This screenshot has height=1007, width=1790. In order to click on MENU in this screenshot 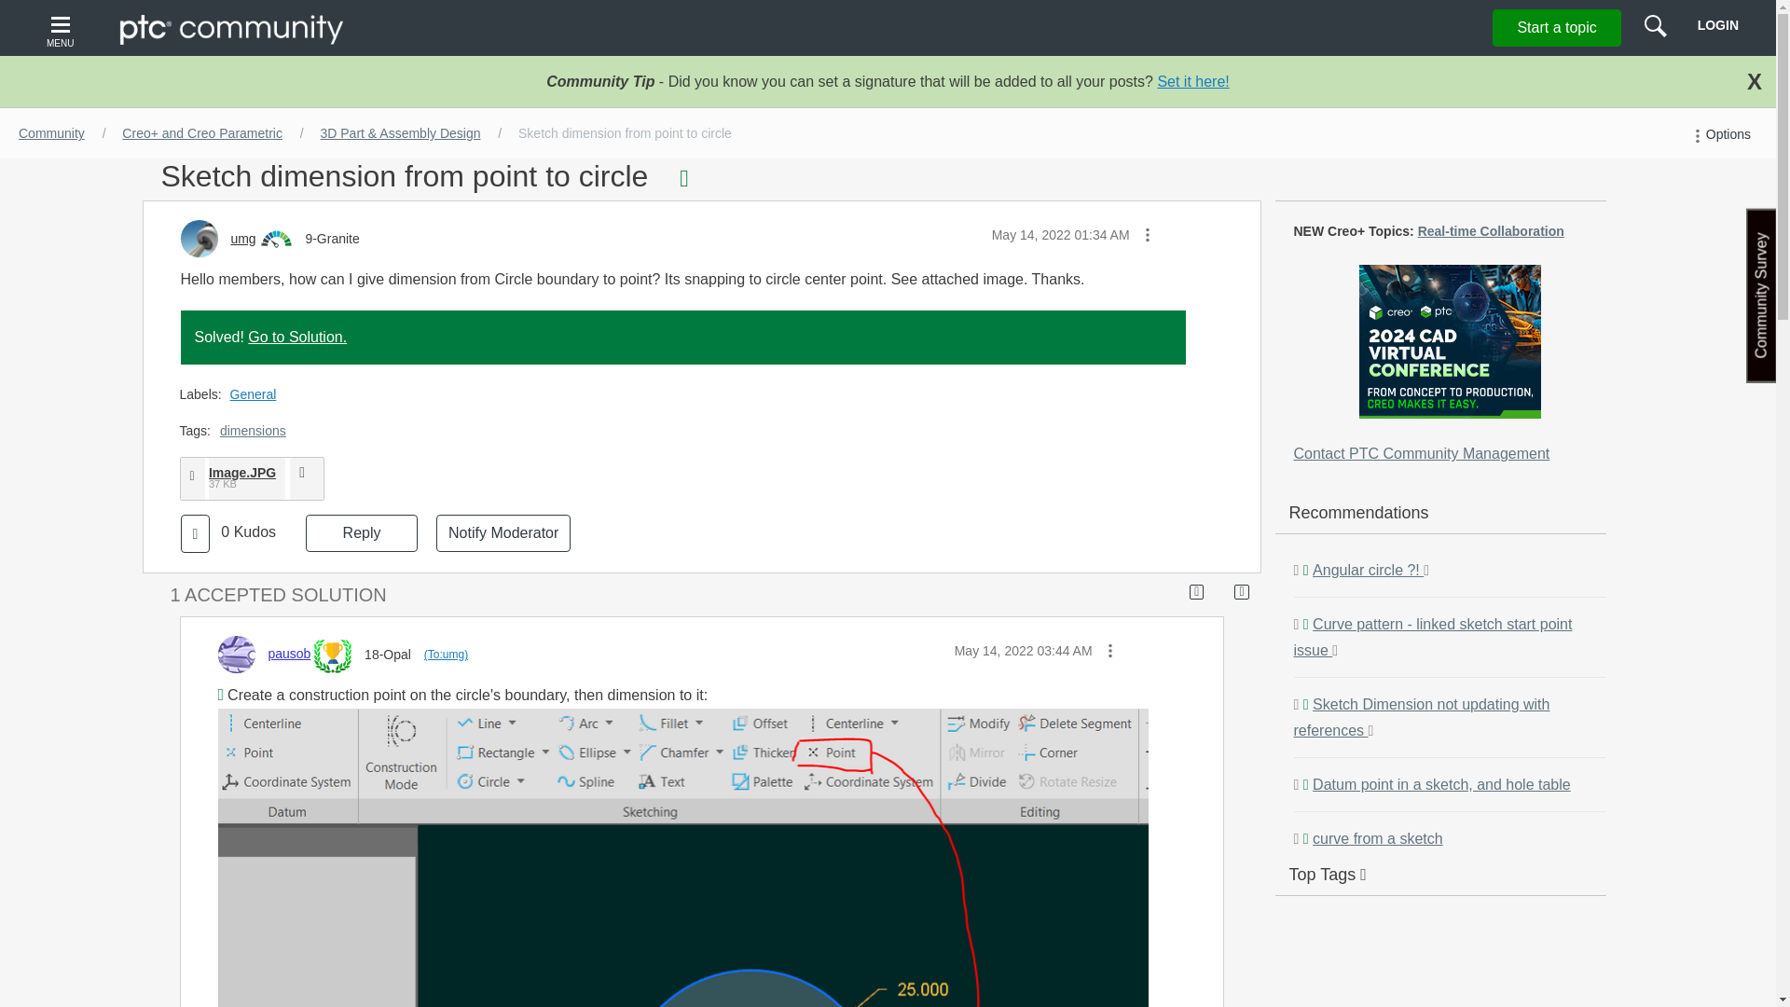, I will do `click(62, 28)`.